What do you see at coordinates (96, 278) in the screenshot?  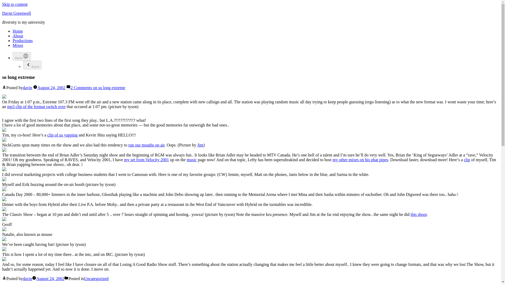 I see `Uncategorized` at bounding box center [96, 278].